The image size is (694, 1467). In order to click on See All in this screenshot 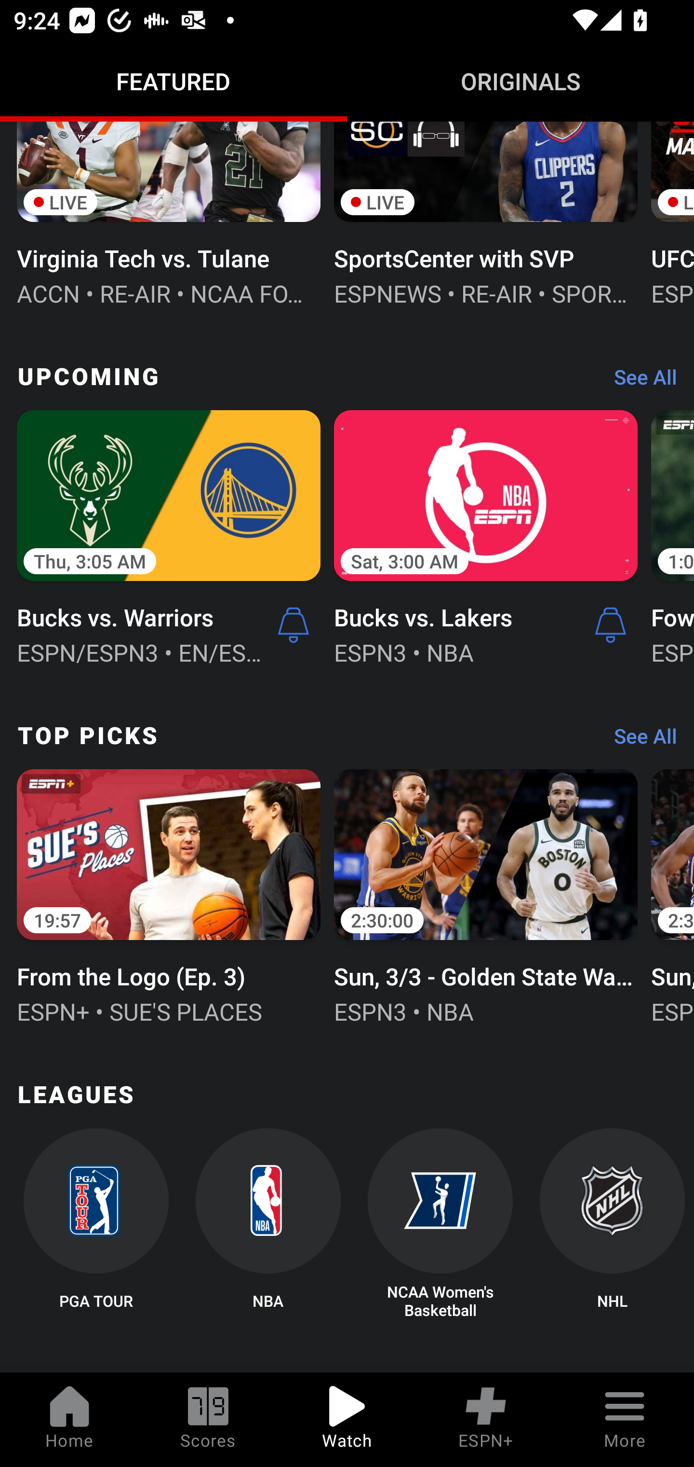, I will do `click(639, 740)`.